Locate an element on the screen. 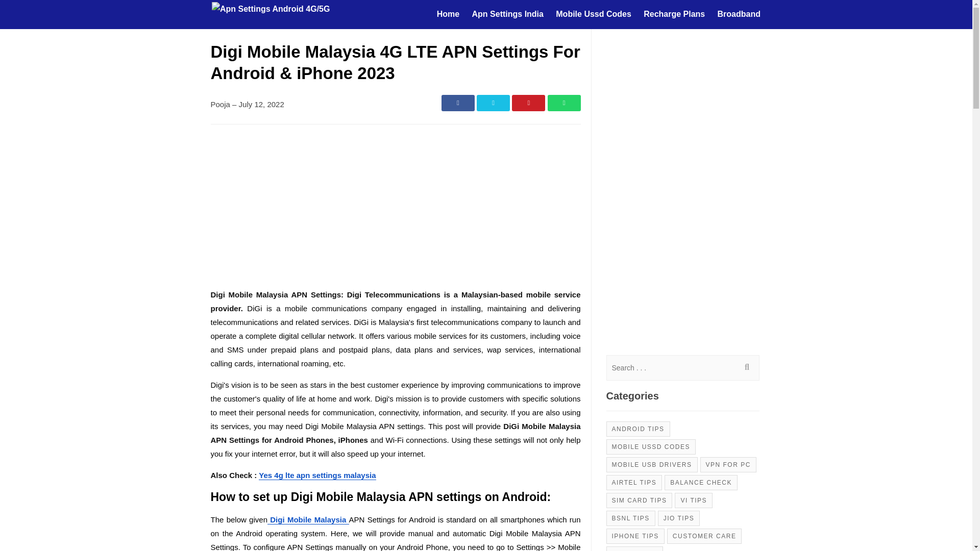 The height and width of the screenshot is (551, 980). BALANCE CHECK is located at coordinates (701, 482).